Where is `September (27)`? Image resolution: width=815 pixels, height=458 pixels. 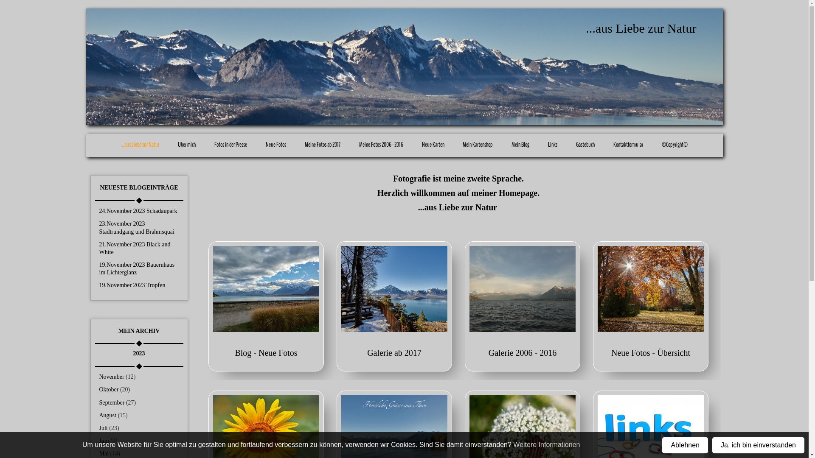 September (27) is located at coordinates (118, 403).